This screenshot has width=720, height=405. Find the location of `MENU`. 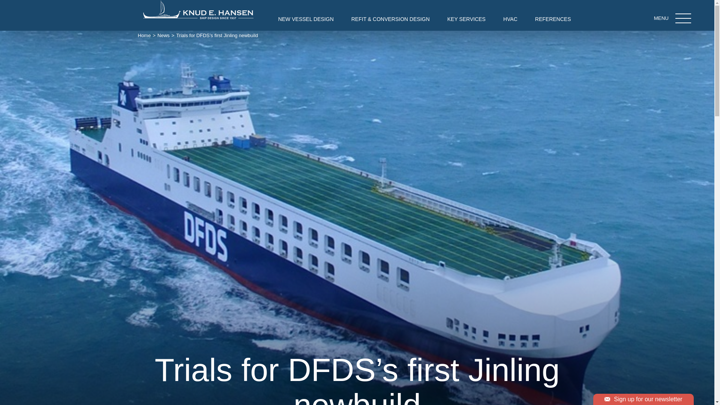

MENU is located at coordinates (683, 18).